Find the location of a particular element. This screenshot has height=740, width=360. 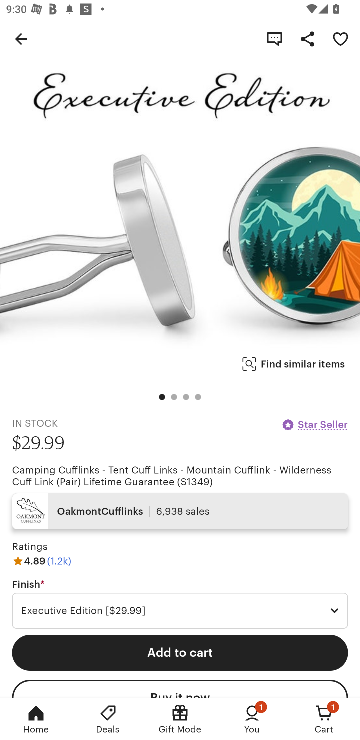

Star Seller is located at coordinates (314, 424).